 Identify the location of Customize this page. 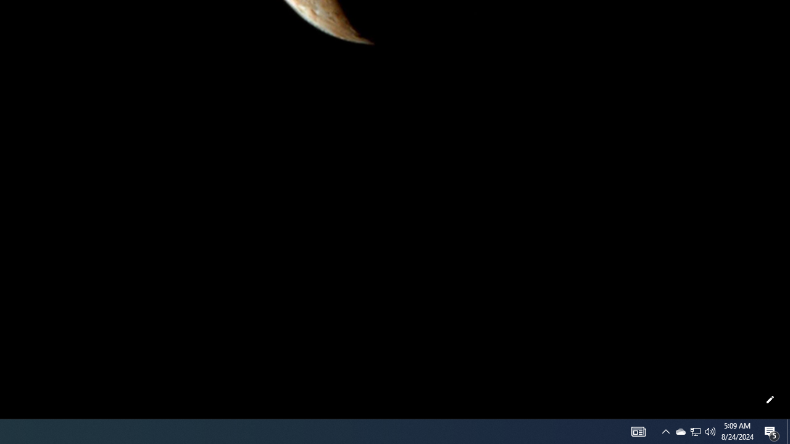
(770, 400).